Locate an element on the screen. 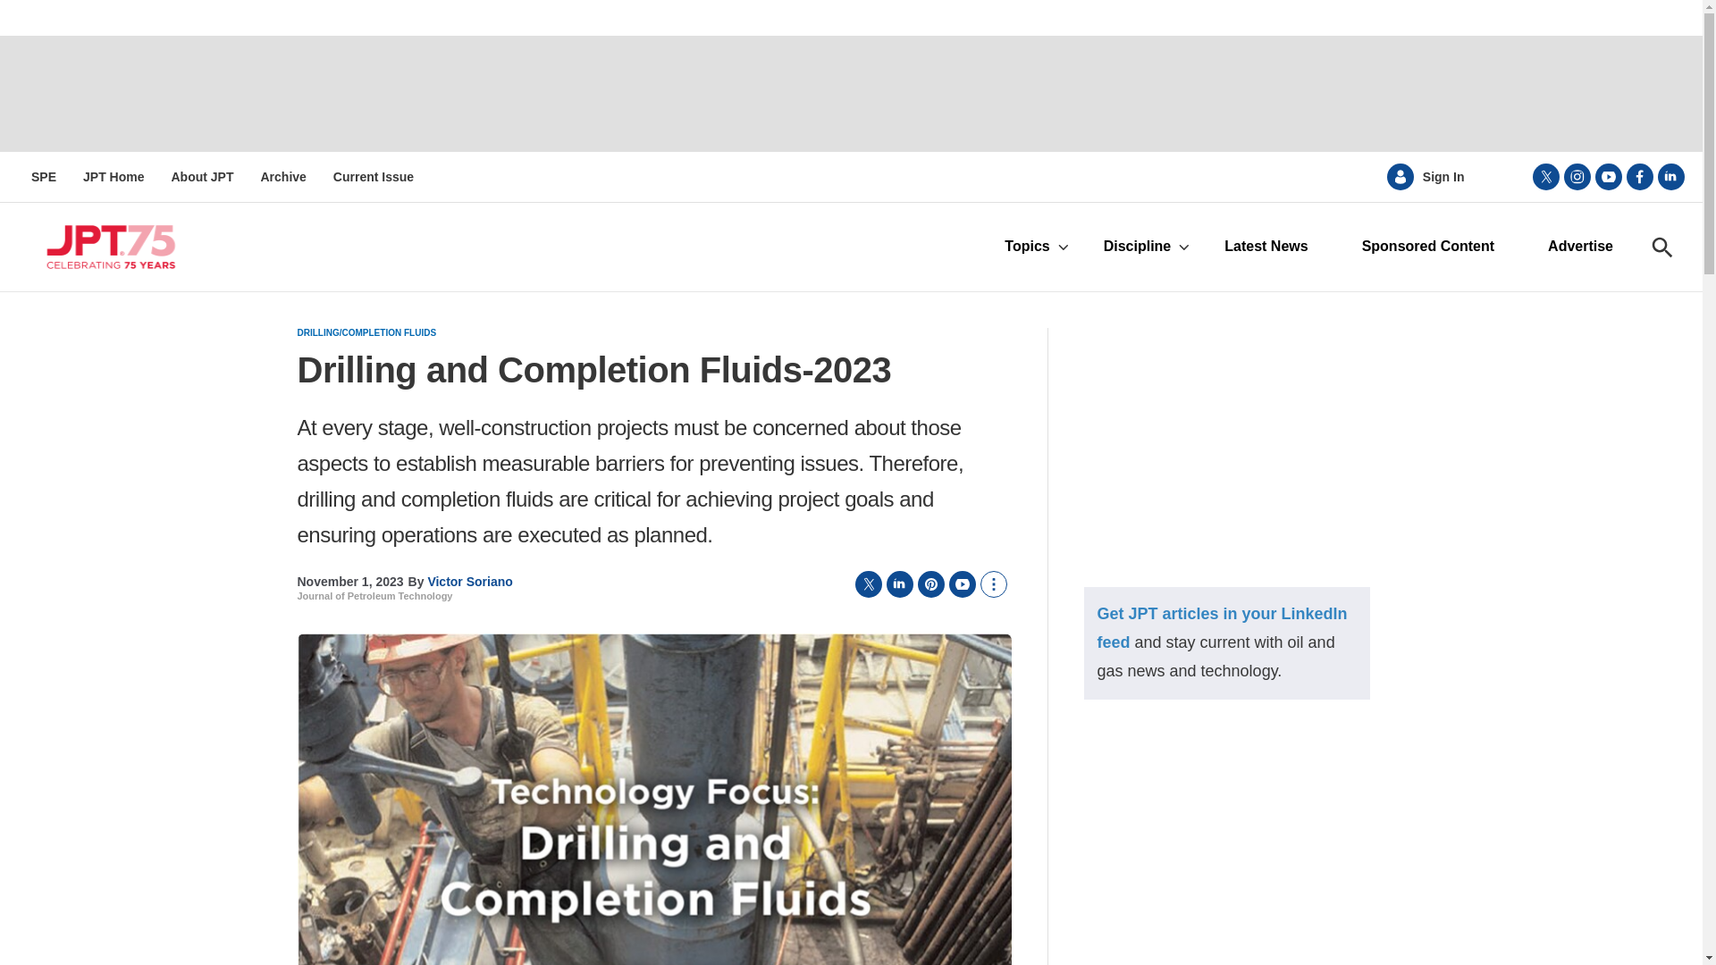 The image size is (1716, 965). Sign In is located at coordinates (1443, 177).